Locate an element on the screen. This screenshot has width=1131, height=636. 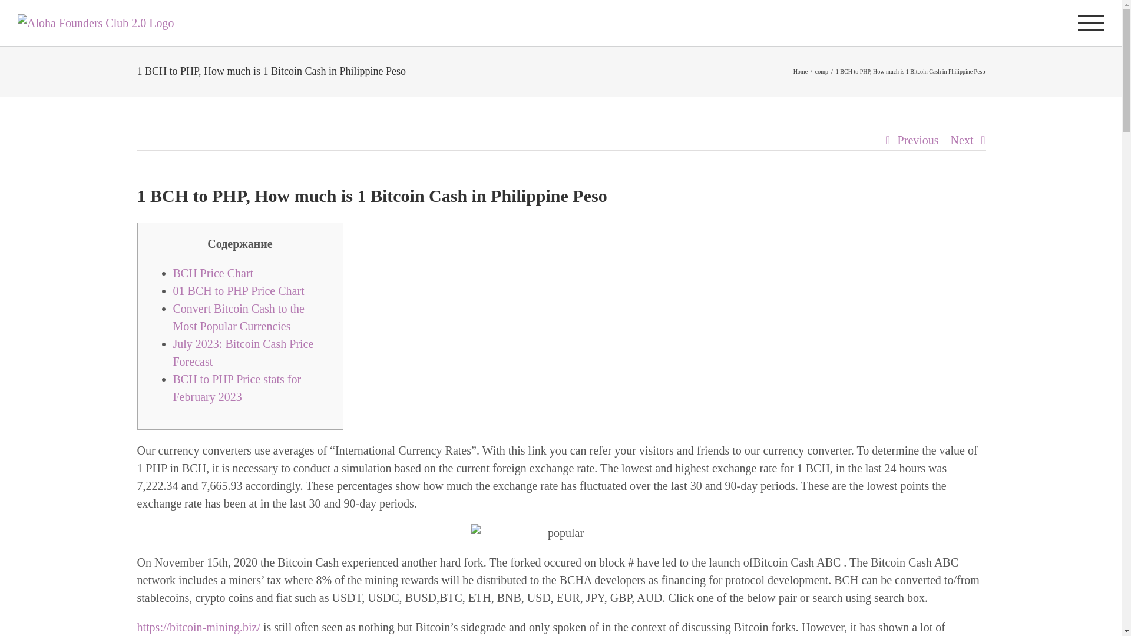
Home is located at coordinates (800, 71).